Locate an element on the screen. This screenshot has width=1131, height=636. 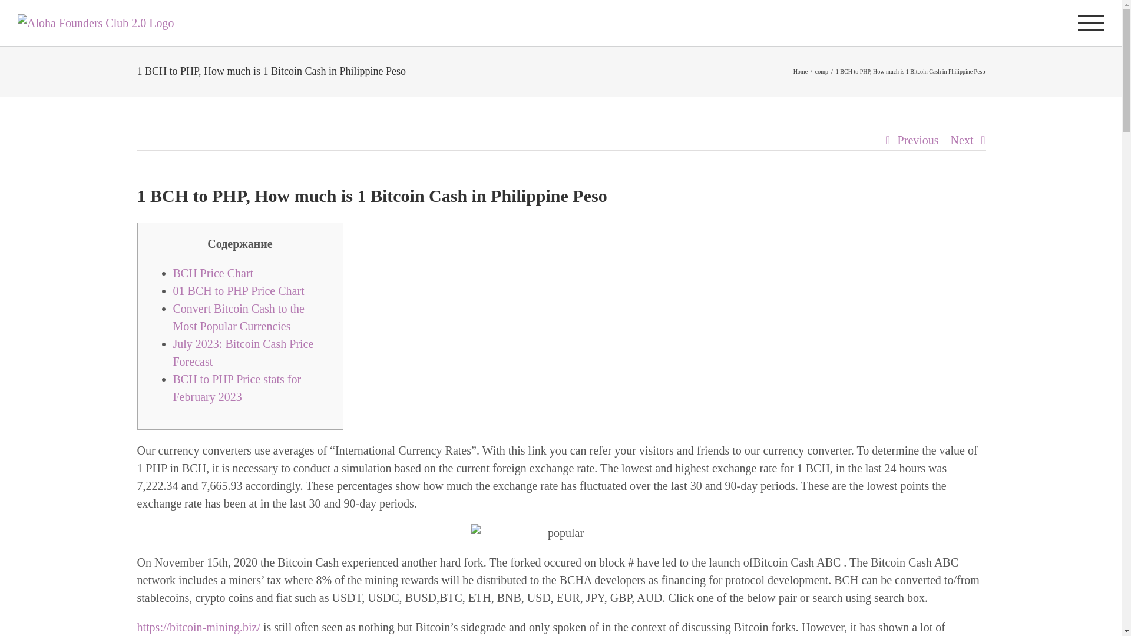
Home is located at coordinates (800, 71).